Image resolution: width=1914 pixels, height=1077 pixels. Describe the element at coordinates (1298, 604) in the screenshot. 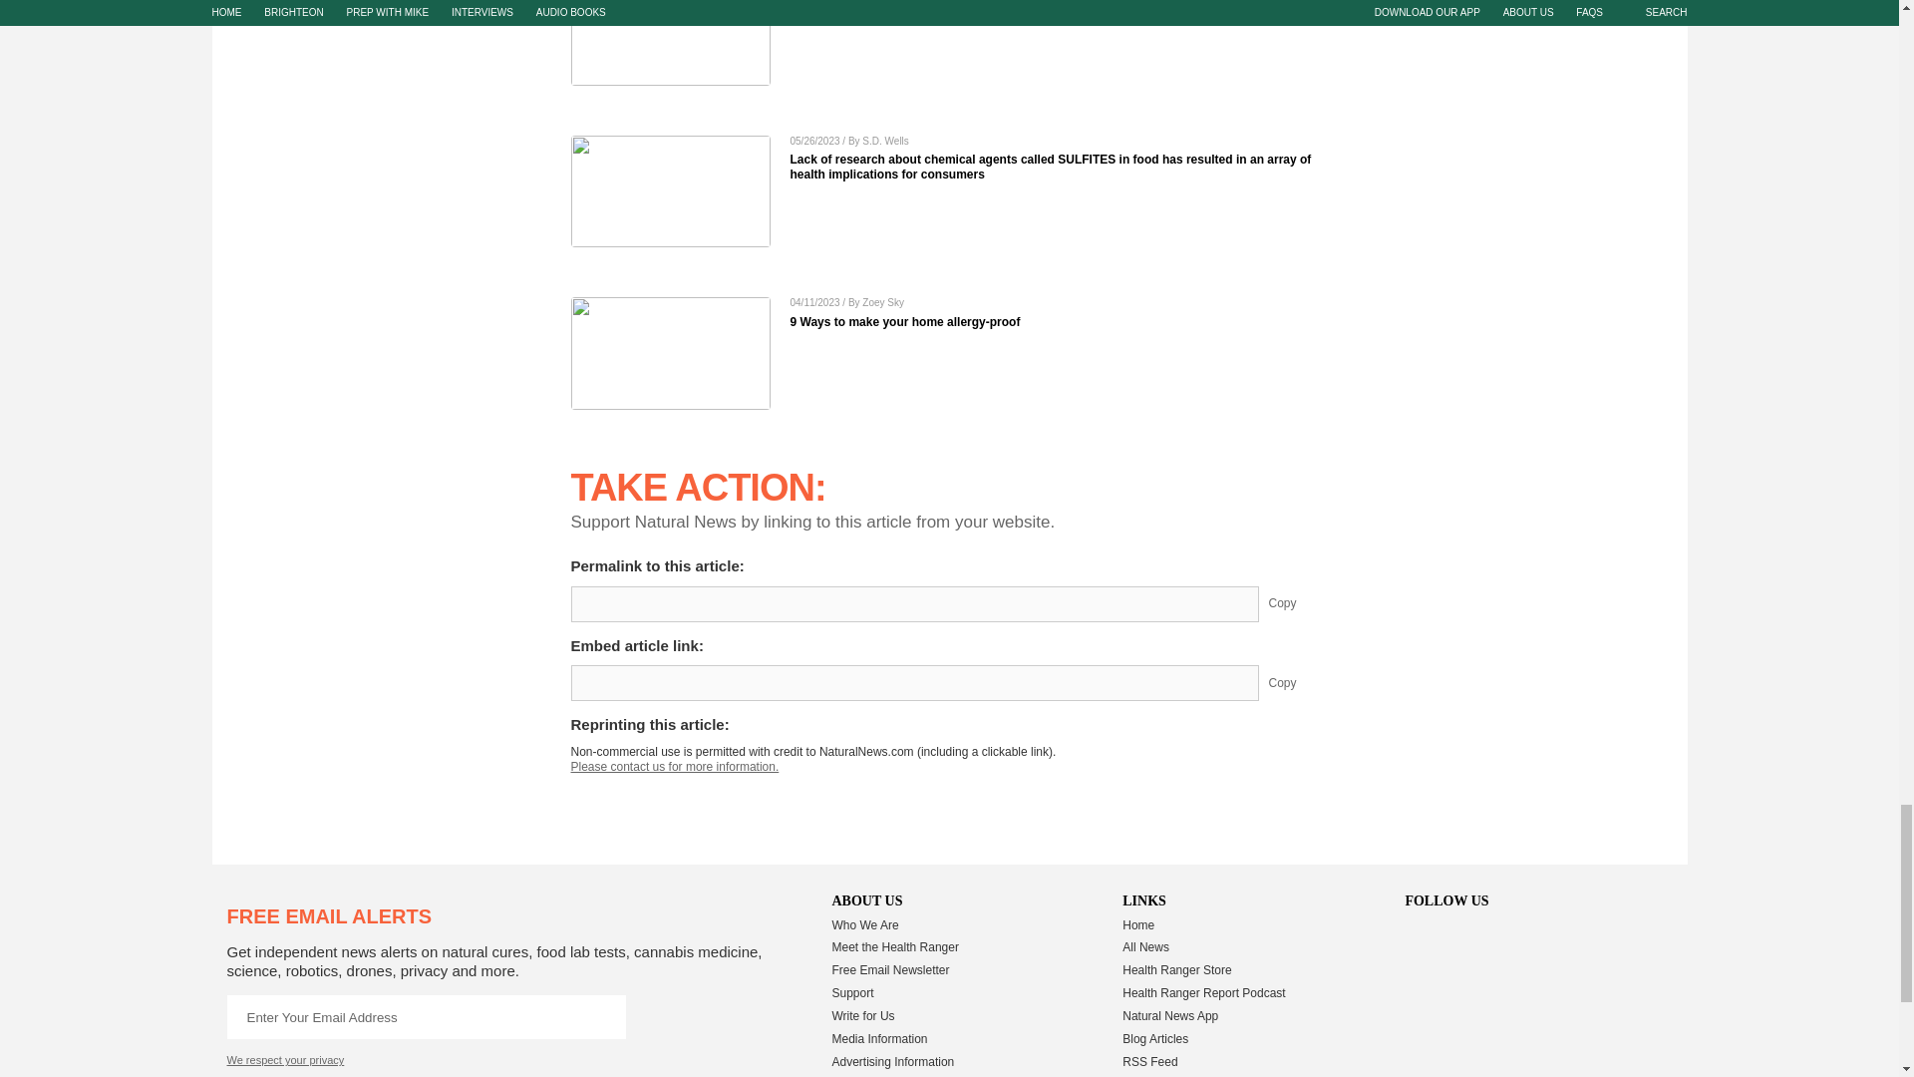

I see `Copy Permalink` at that location.